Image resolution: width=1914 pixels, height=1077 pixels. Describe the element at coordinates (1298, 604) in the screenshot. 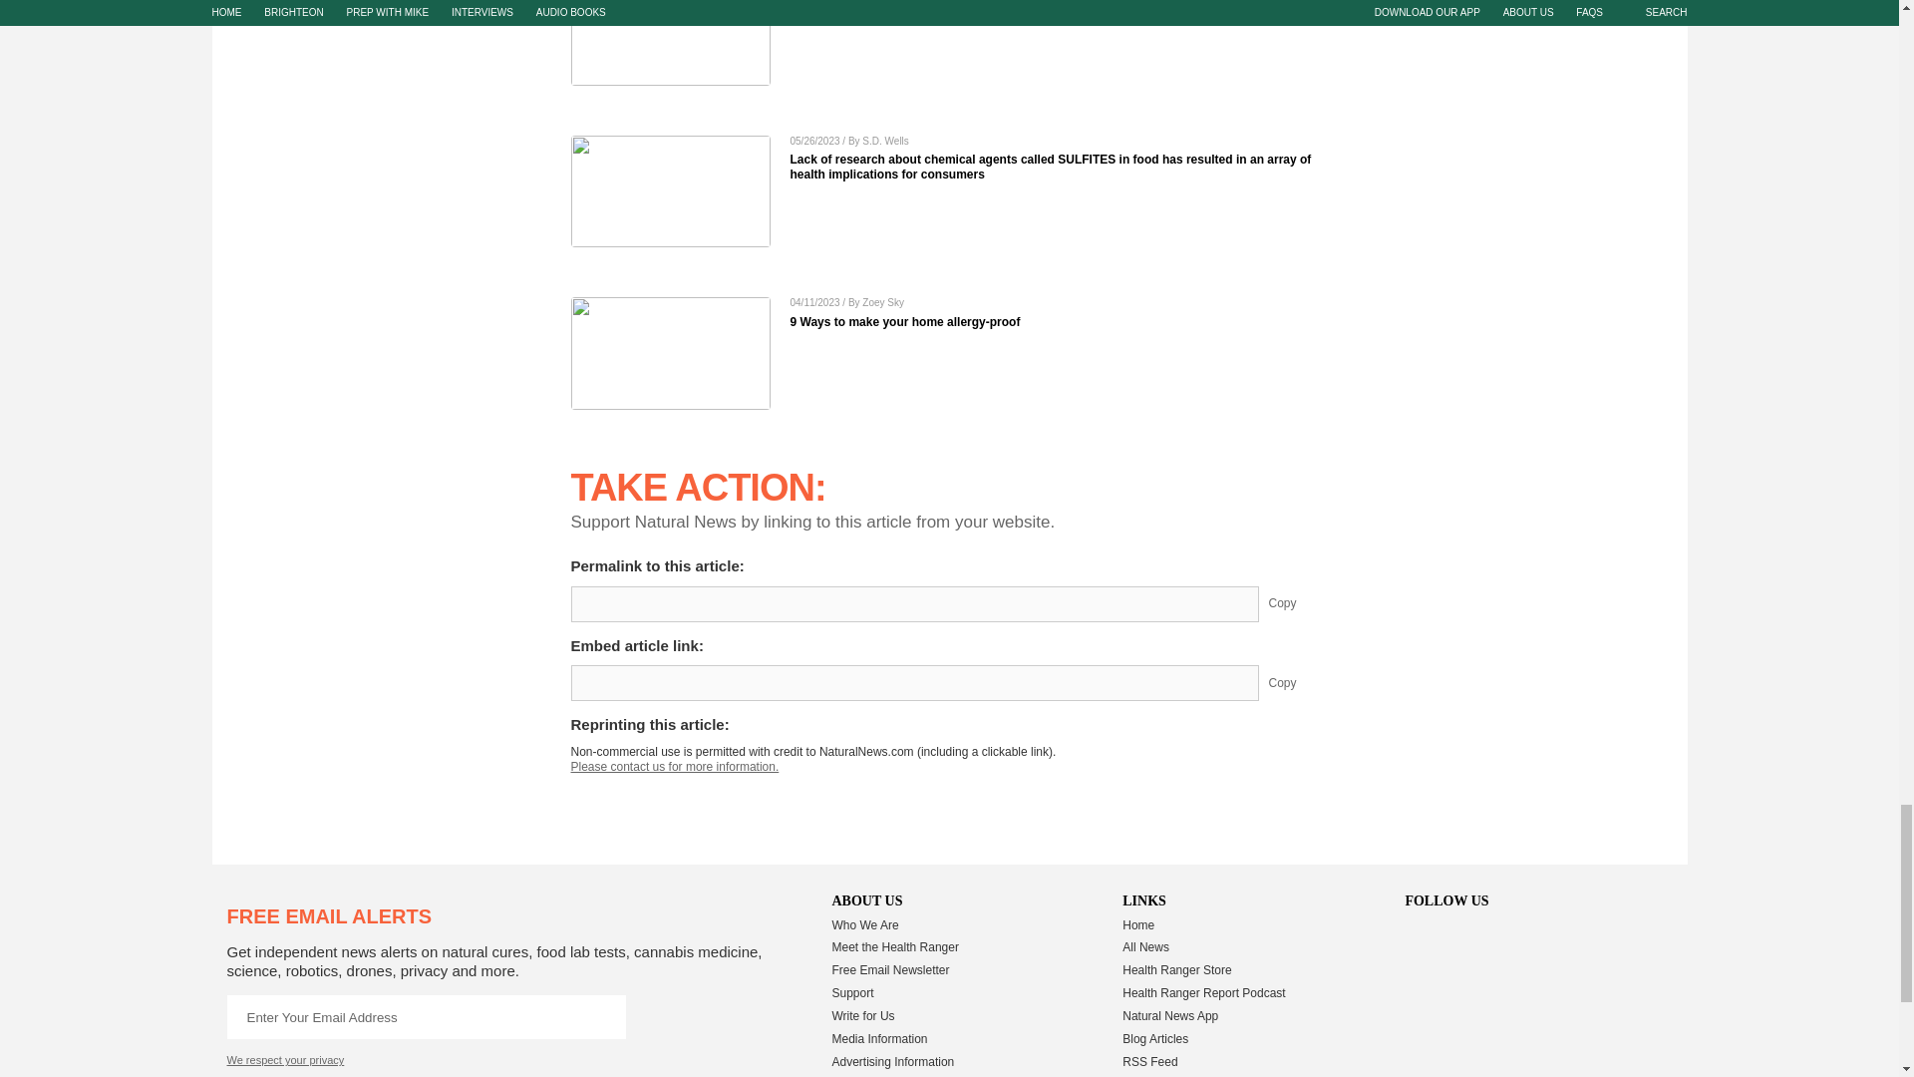

I see `Copy Permalink` at that location.